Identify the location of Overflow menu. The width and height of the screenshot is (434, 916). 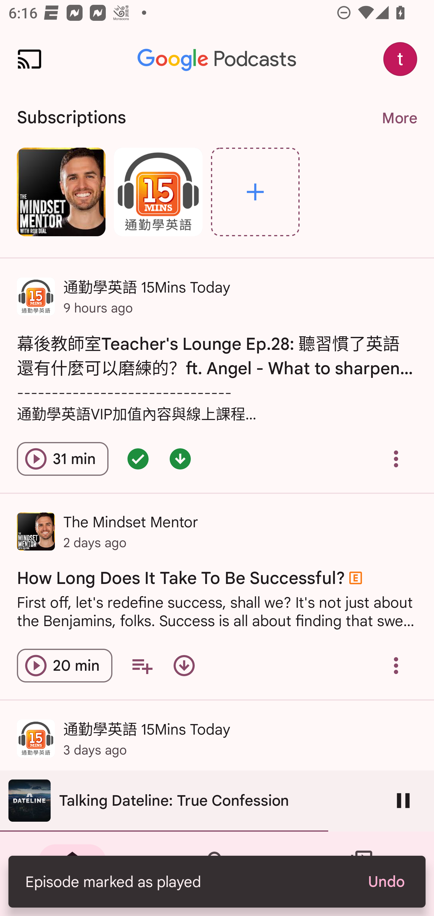
(396, 459).